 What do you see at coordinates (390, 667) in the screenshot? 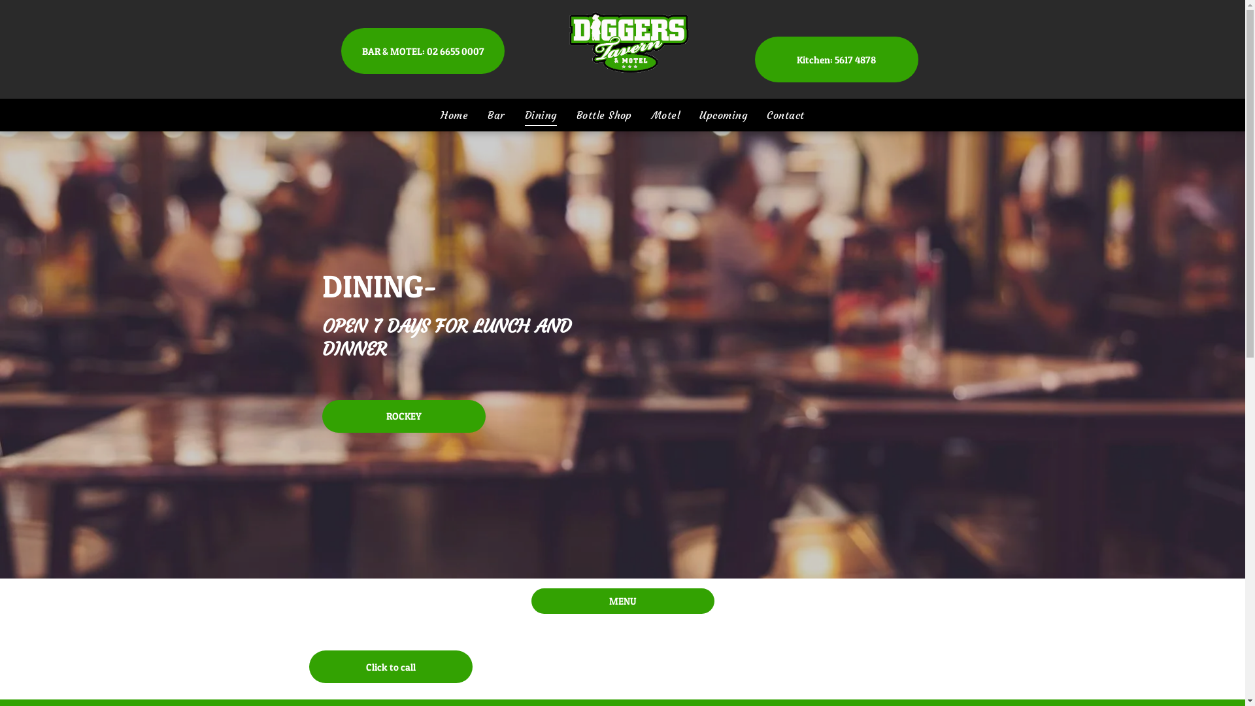
I see `Click to call` at bounding box center [390, 667].